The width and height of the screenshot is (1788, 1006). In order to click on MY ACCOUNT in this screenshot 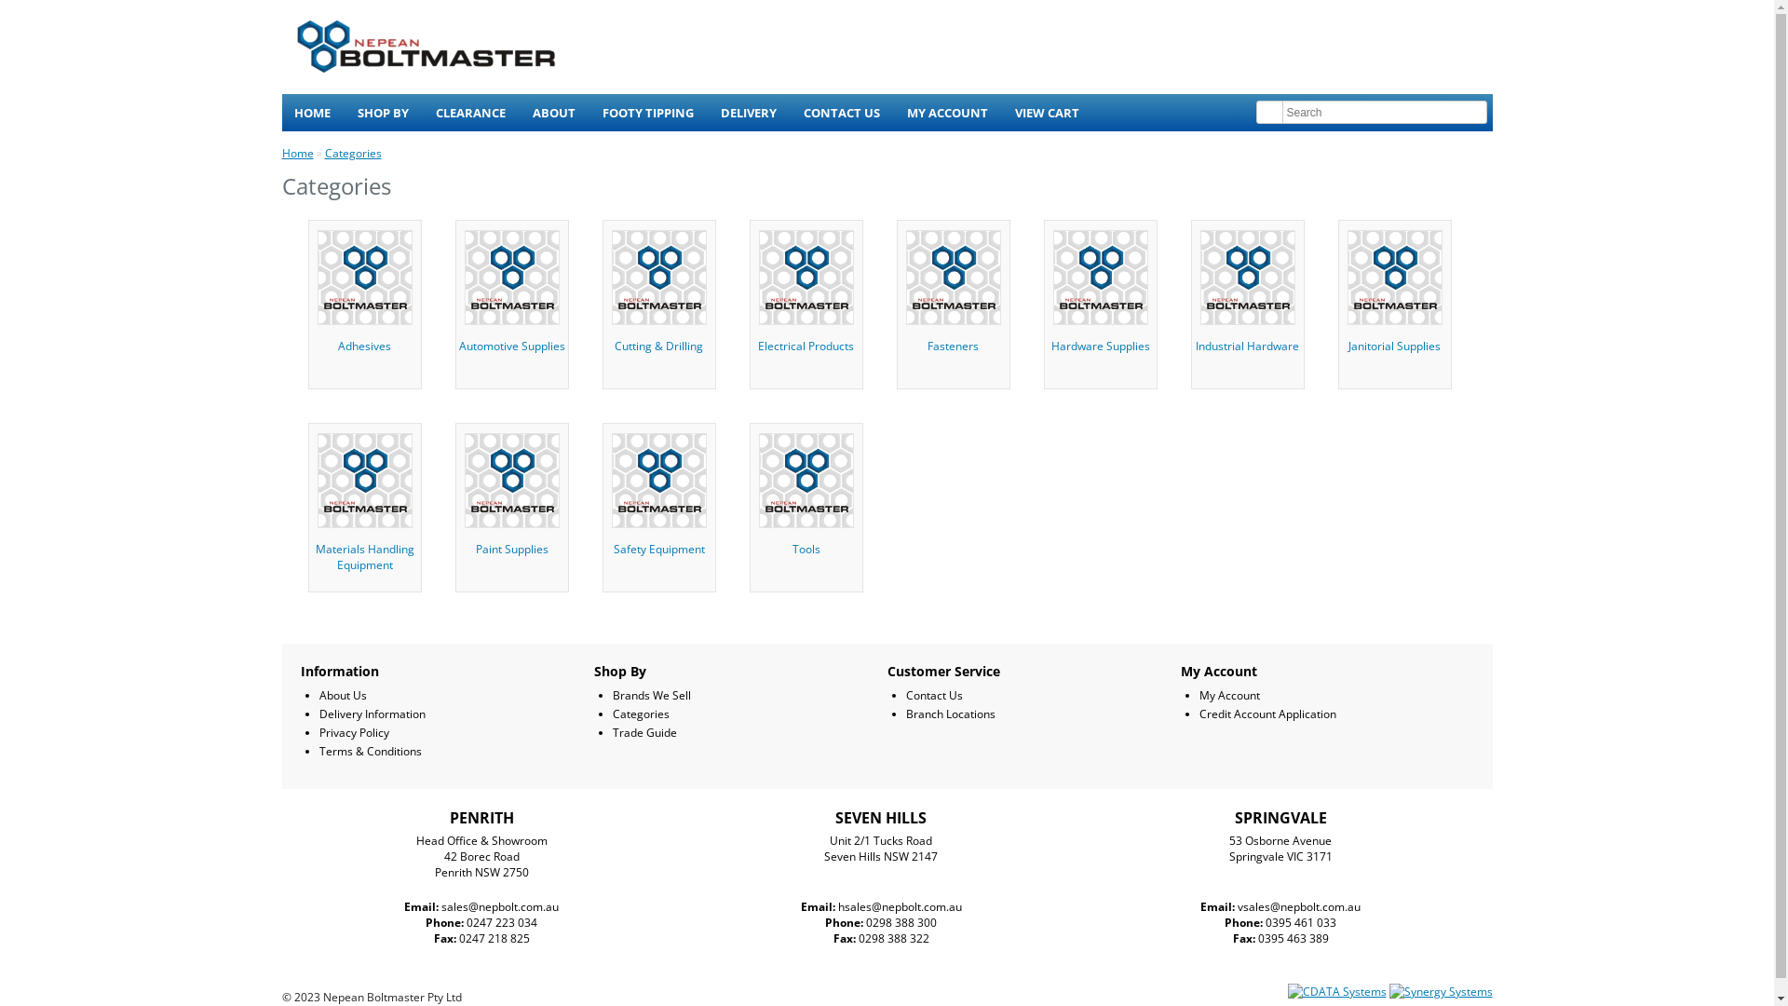, I will do `click(946, 113)`.